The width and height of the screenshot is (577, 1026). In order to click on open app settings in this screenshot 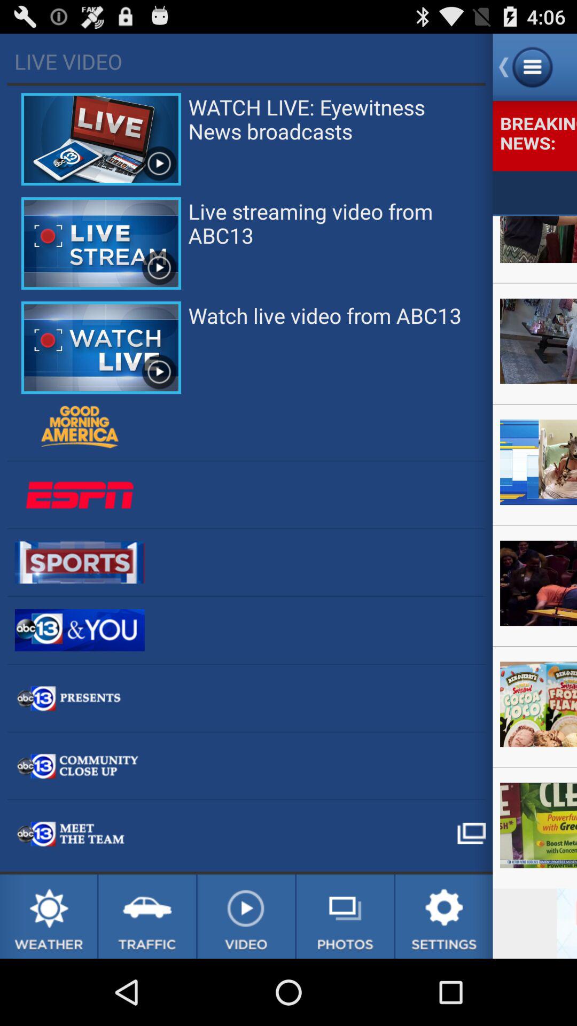, I will do `click(444, 916)`.